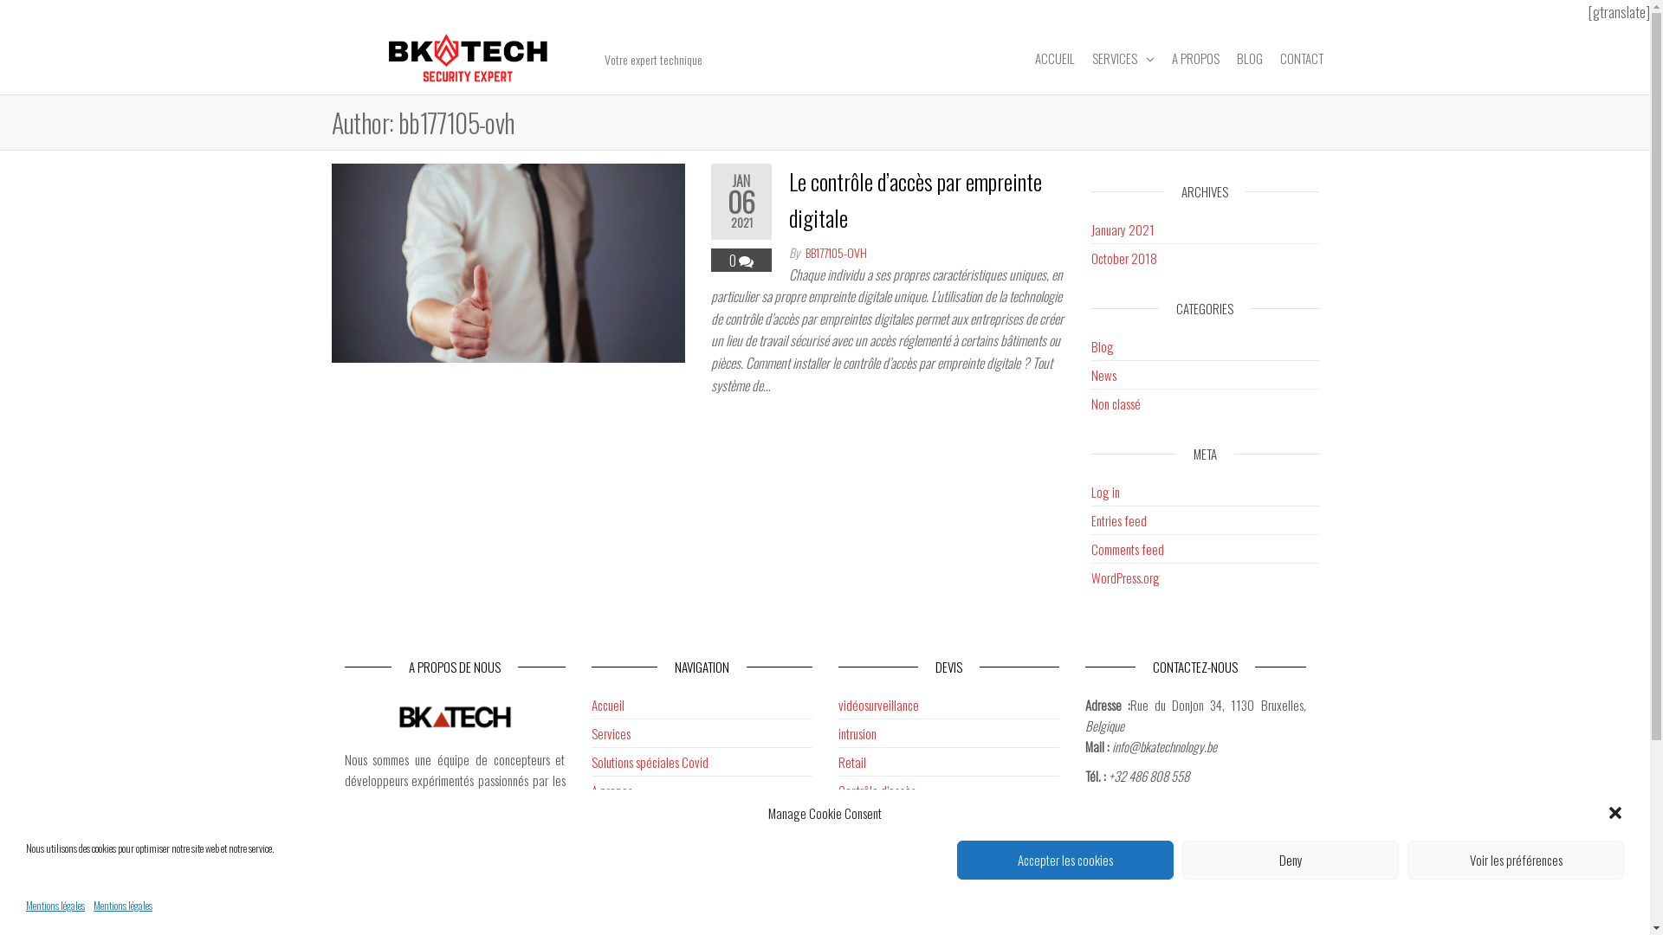 Image resolution: width=1663 pixels, height=935 pixels. What do you see at coordinates (1054, 58) in the screenshot?
I see `ACCUEIL` at bounding box center [1054, 58].